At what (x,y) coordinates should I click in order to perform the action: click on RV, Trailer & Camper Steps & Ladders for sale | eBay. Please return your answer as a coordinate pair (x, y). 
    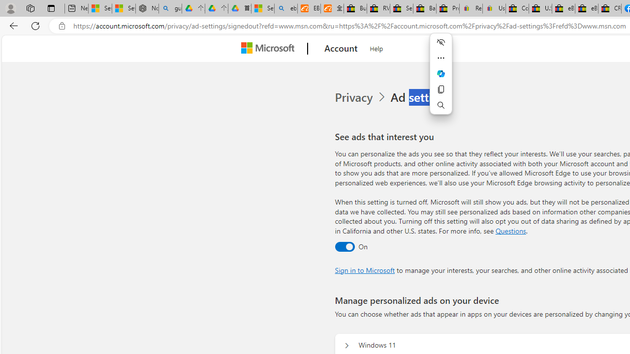
    Looking at the image, I should click on (378, 9).